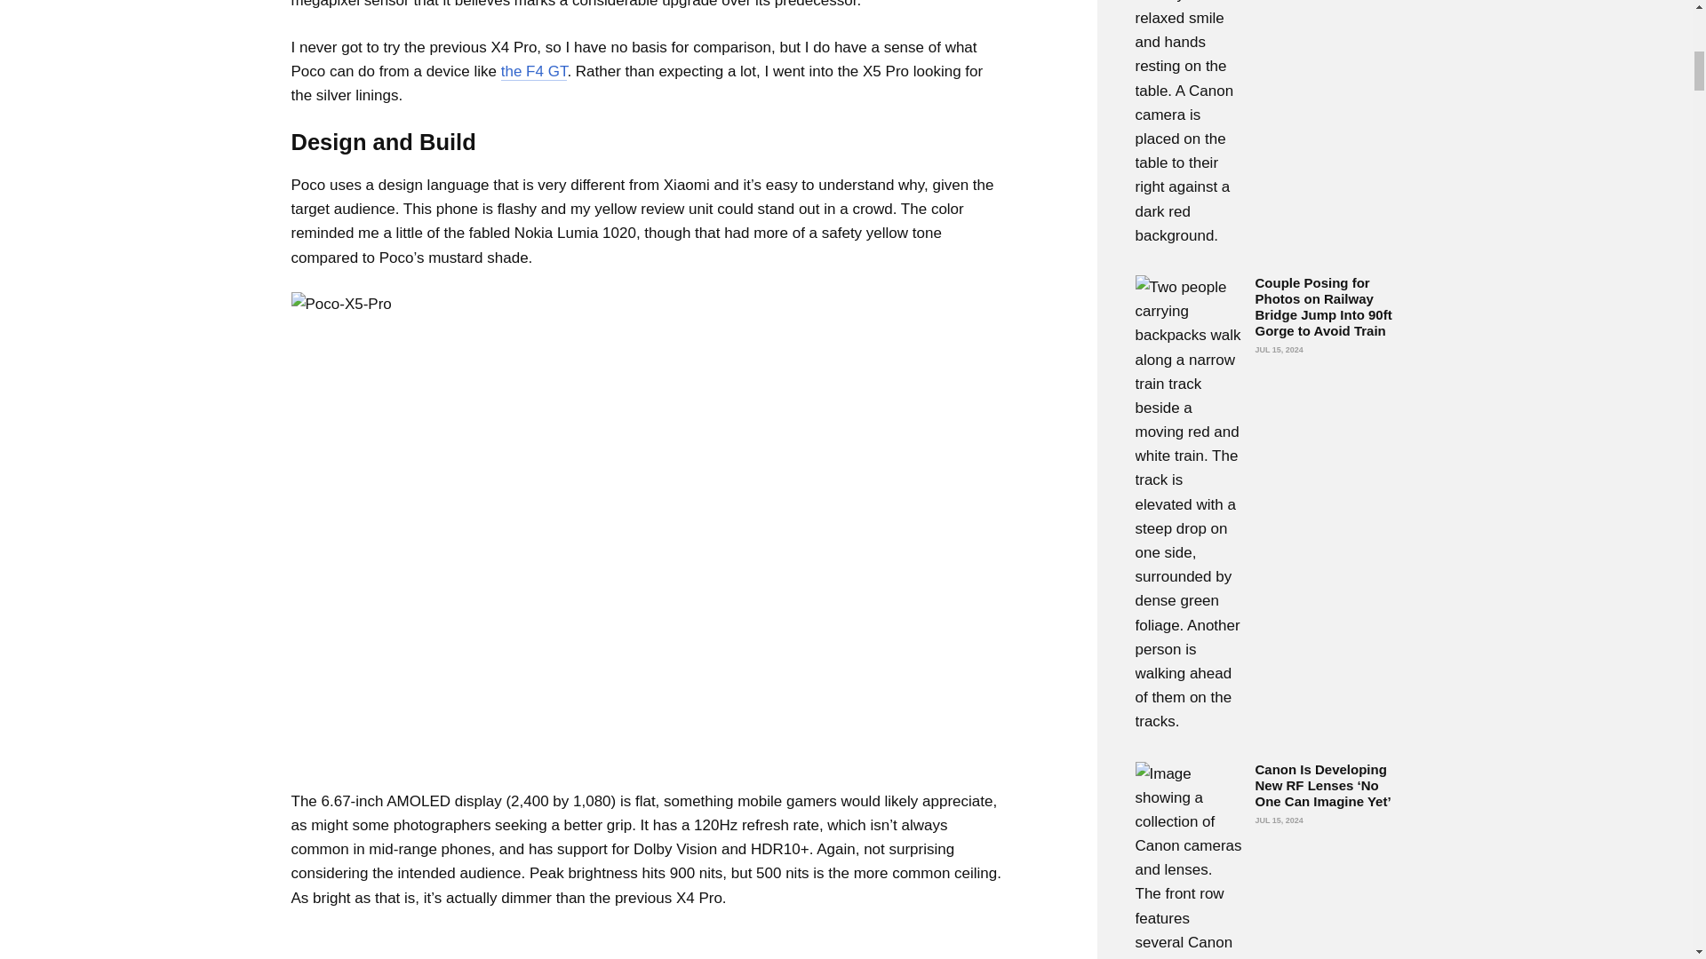 The width and height of the screenshot is (1706, 959). Describe the element at coordinates (535, 71) in the screenshot. I see `the F4 GT` at that location.